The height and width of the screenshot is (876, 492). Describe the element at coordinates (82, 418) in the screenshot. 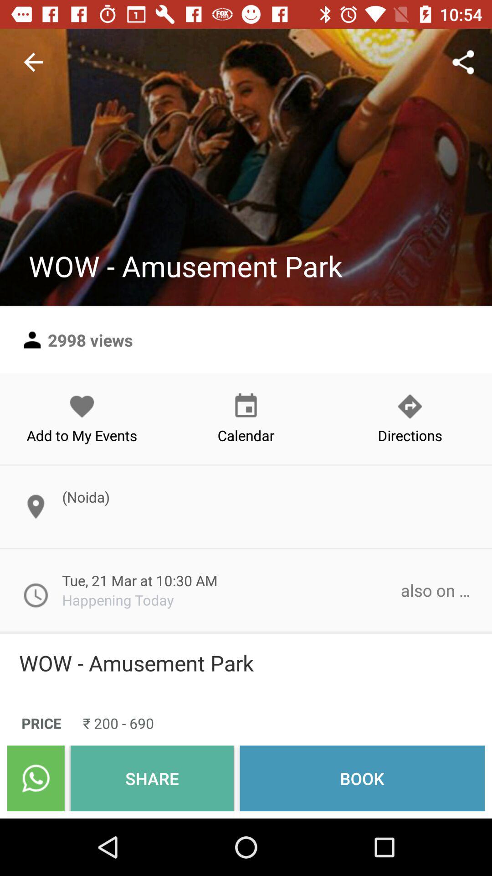

I see `click the icon next to calendar` at that location.